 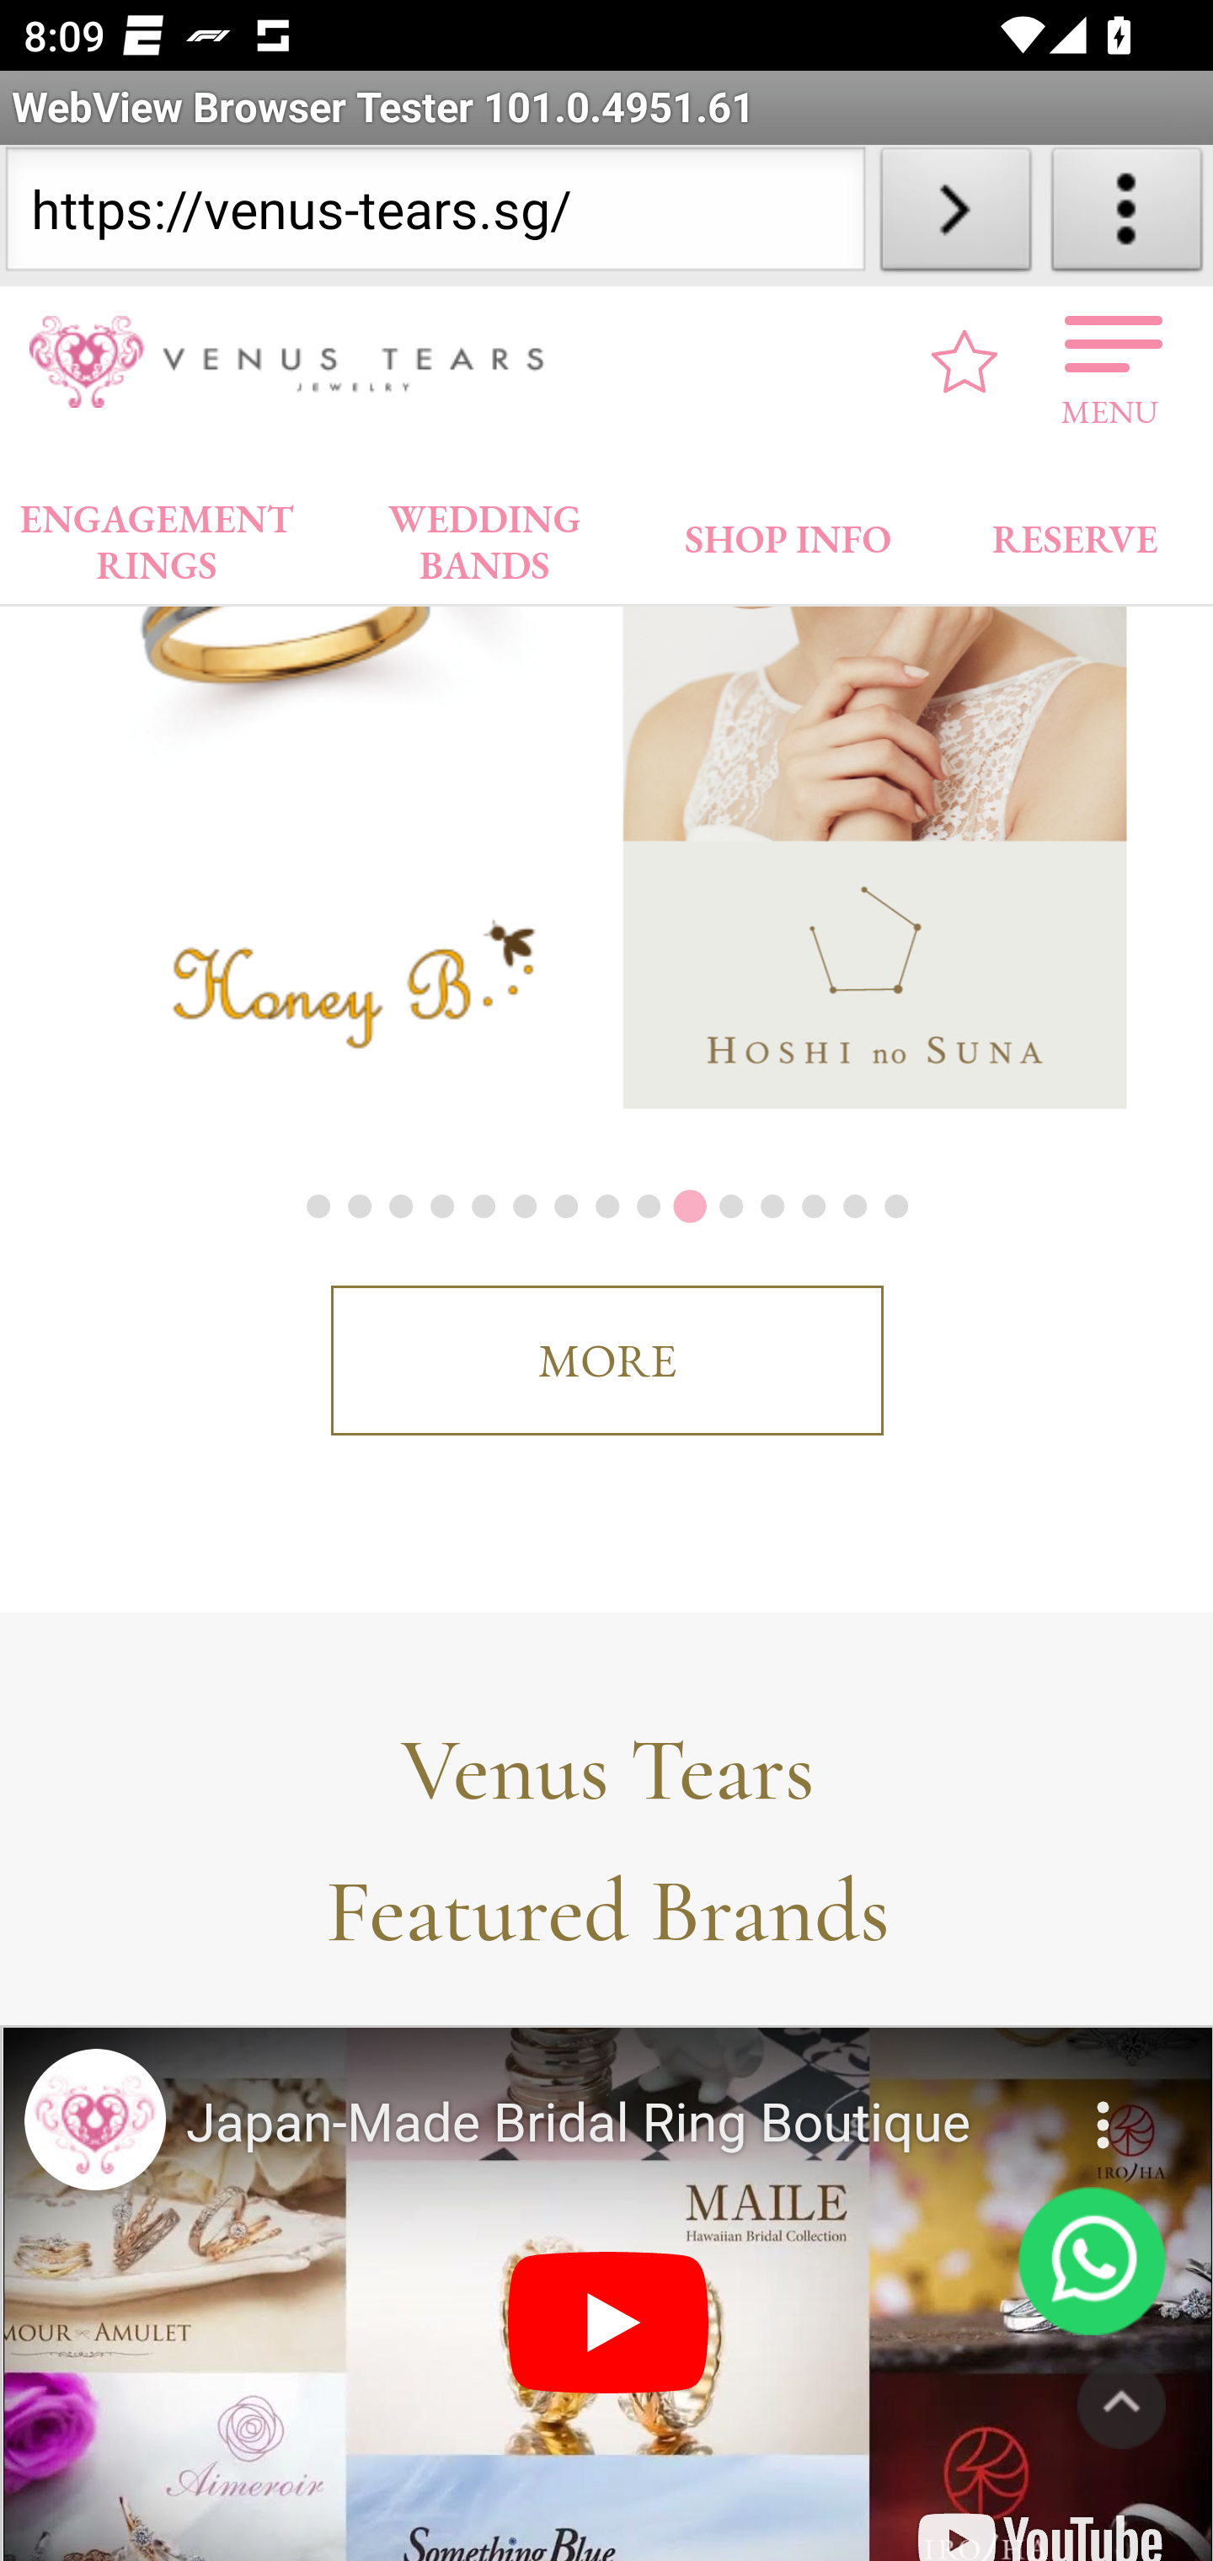 What do you see at coordinates (435, 216) in the screenshot?
I see `https://venus-tears.sg/` at bounding box center [435, 216].